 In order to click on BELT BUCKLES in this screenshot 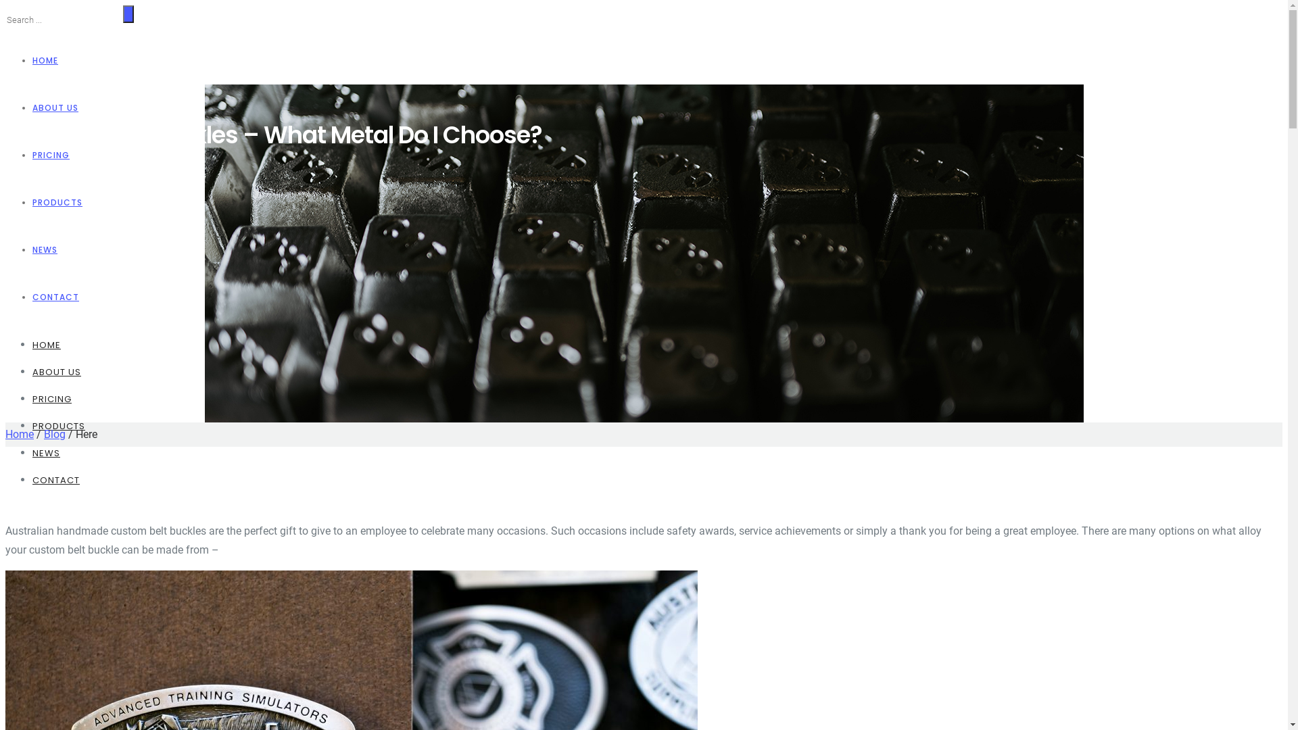, I will do `click(35, 95)`.